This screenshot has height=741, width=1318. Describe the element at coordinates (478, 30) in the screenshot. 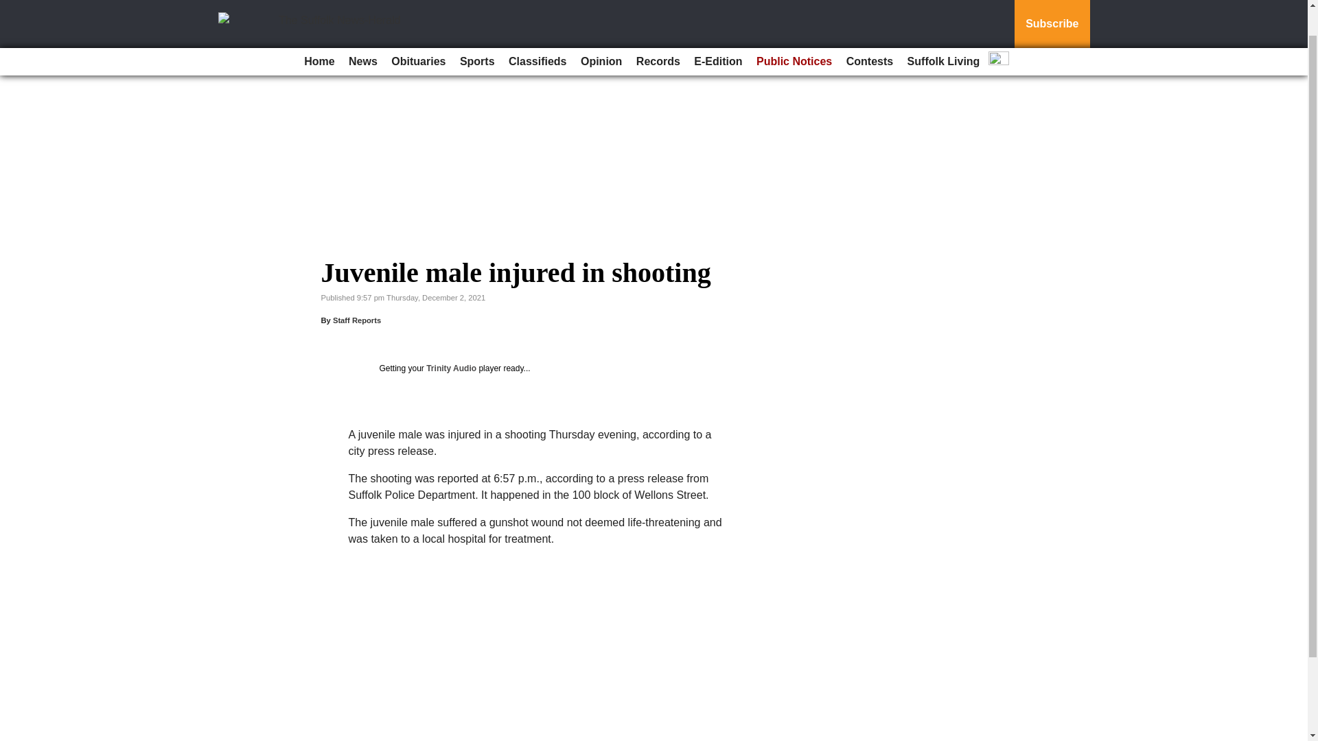

I see `Sports` at that location.